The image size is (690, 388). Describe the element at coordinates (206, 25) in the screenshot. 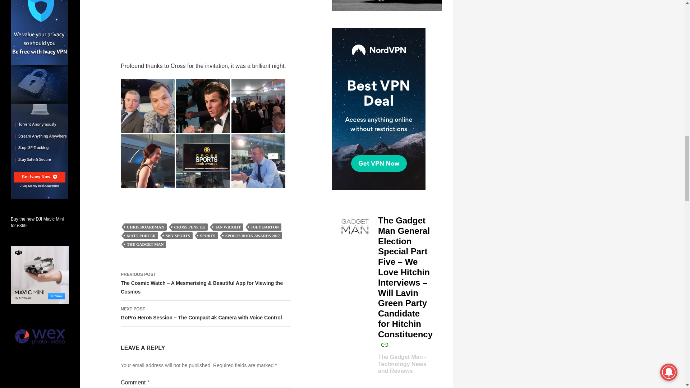

I see `The Cross Sports Book Awards 2017 TV highlights show` at that location.